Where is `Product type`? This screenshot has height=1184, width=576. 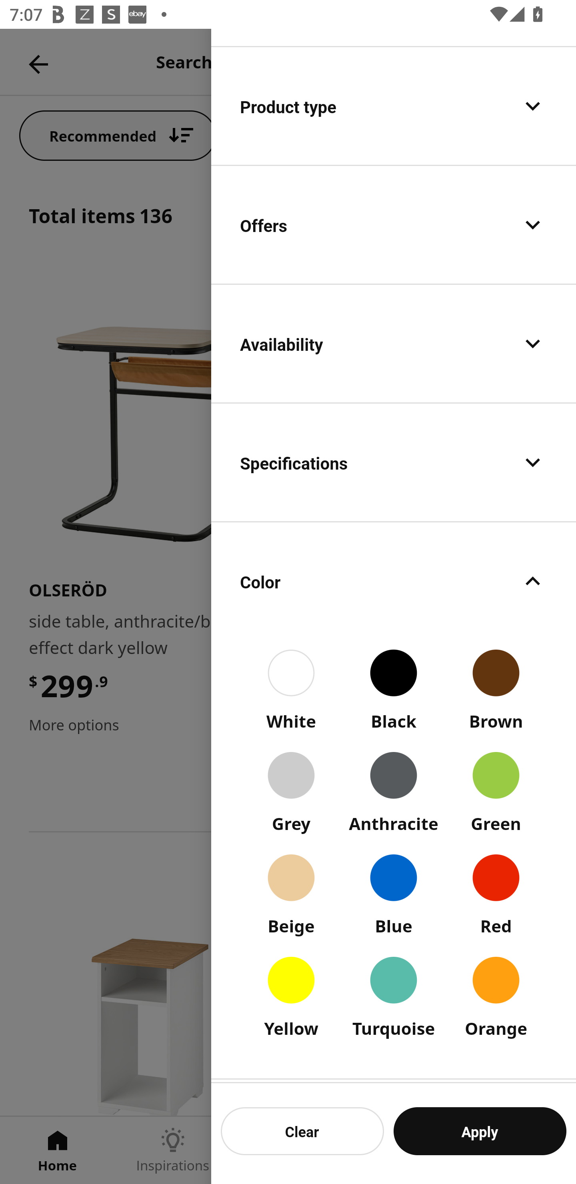 Product type is located at coordinates (394, 106).